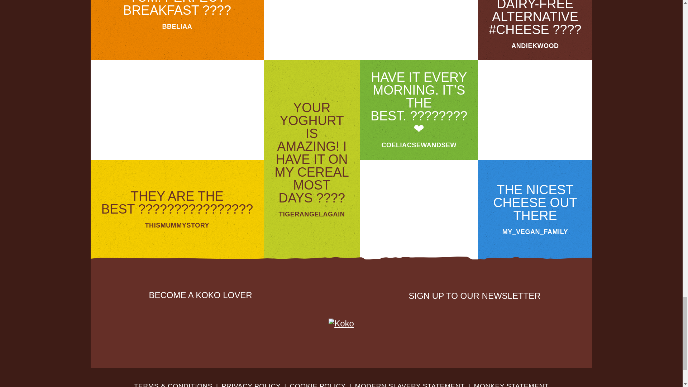 This screenshot has width=688, height=387. Describe the element at coordinates (317, 385) in the screenshot. I see `COOKIE POLICY` at that location.